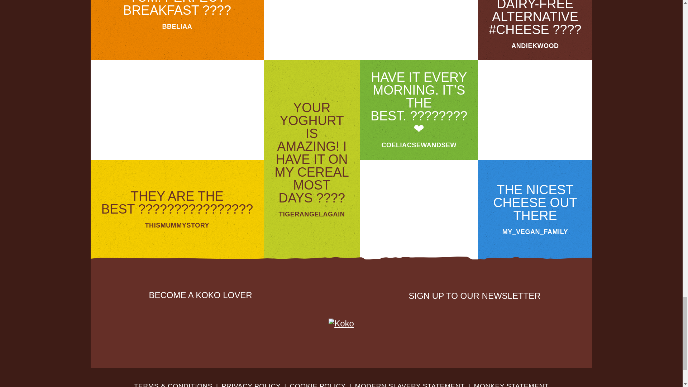 This screenshot has width=688, height=387. Describe the element at coordinates (317, 385) in the screenshot. I see `COOKIE POLICY` at that location.